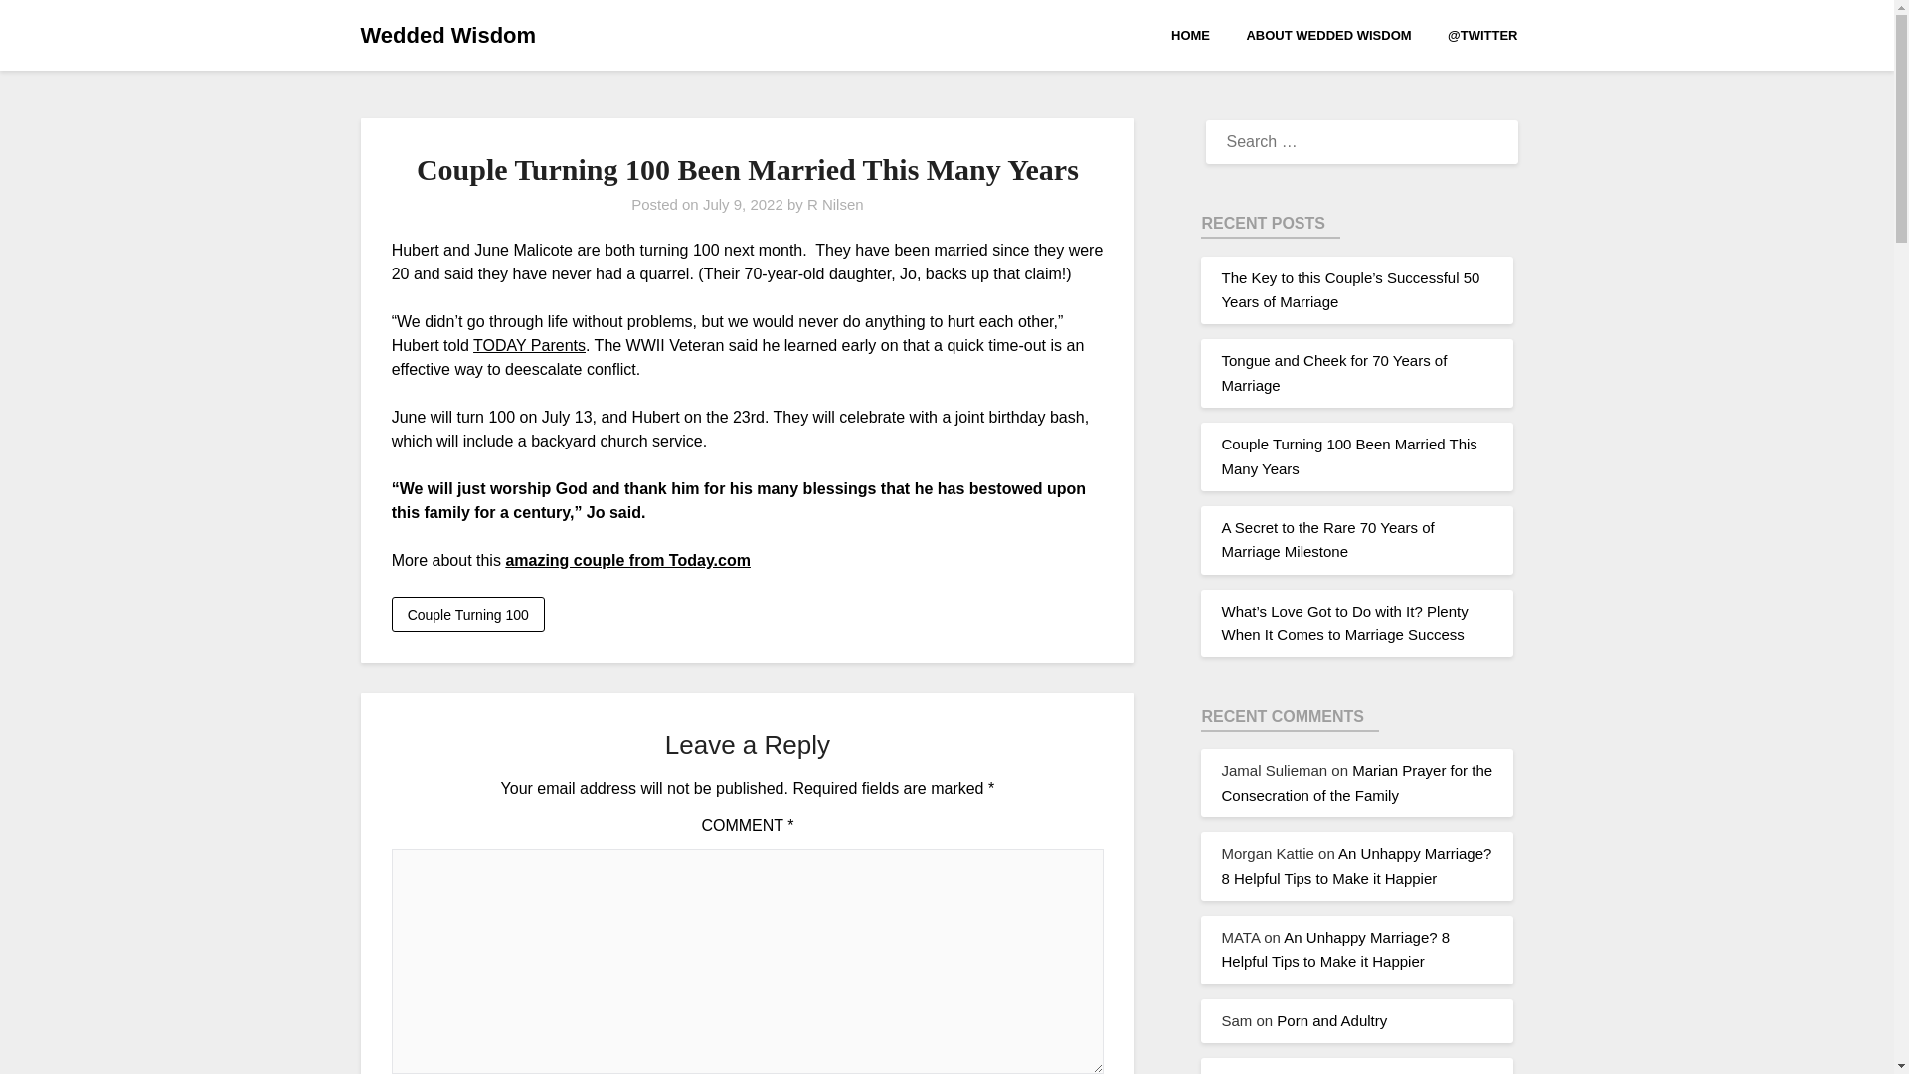 The image size is (1909, 1074). I want to click on cornersonmymind, so click(1281, 1072).